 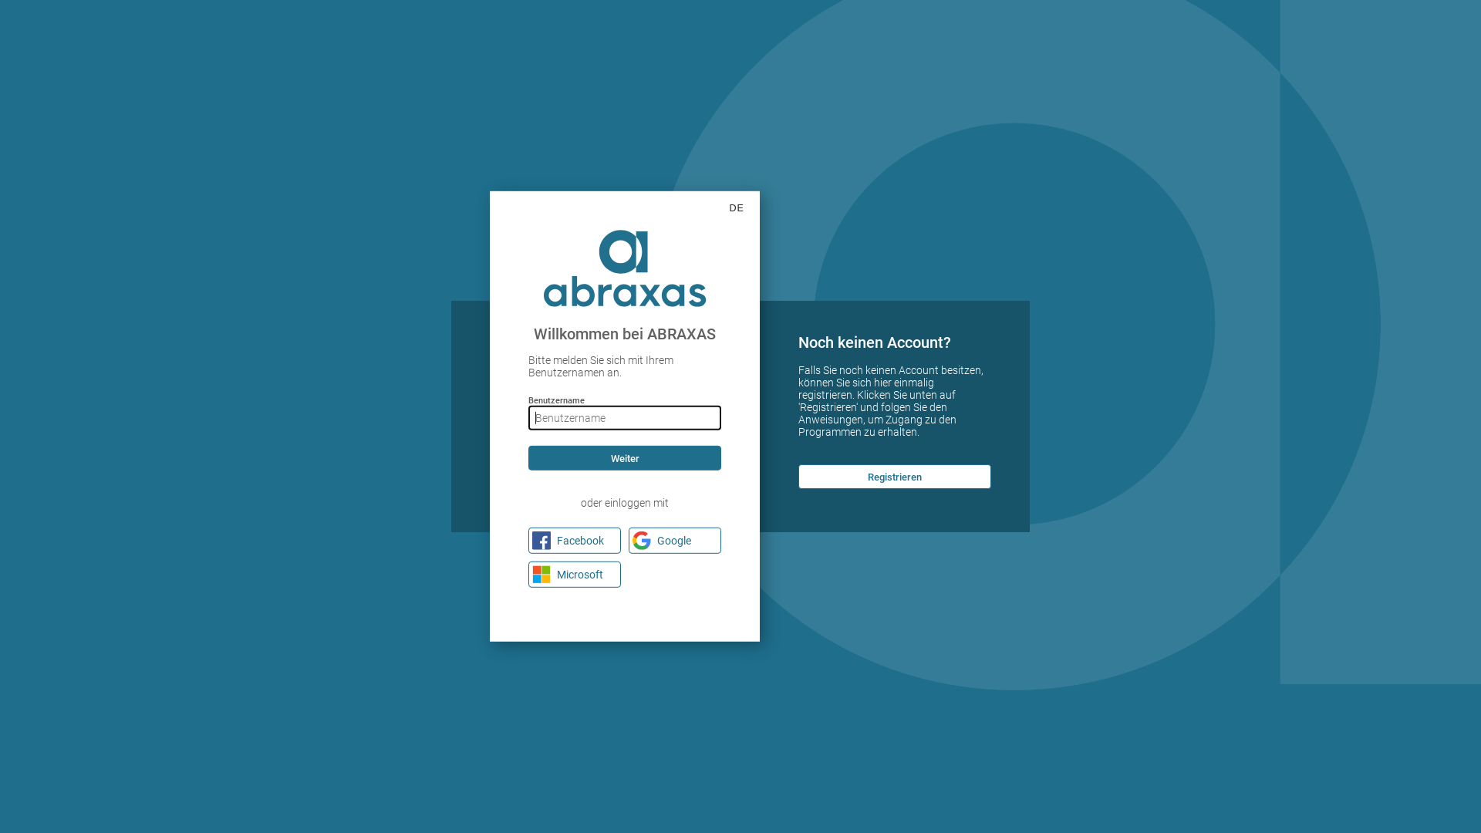 What do you see at coordinates (575, 541) in the screenshot?
I see `Facebook` at bounding box center [575, 541].